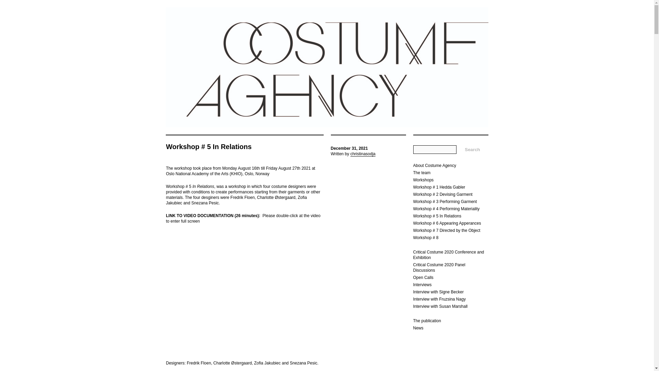  I want to click on Interviews, so click(422, 284).